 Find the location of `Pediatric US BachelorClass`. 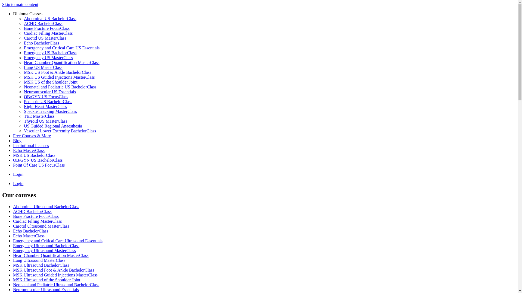

Pediatric US BachelorClass is located at coordinates (48, 101).